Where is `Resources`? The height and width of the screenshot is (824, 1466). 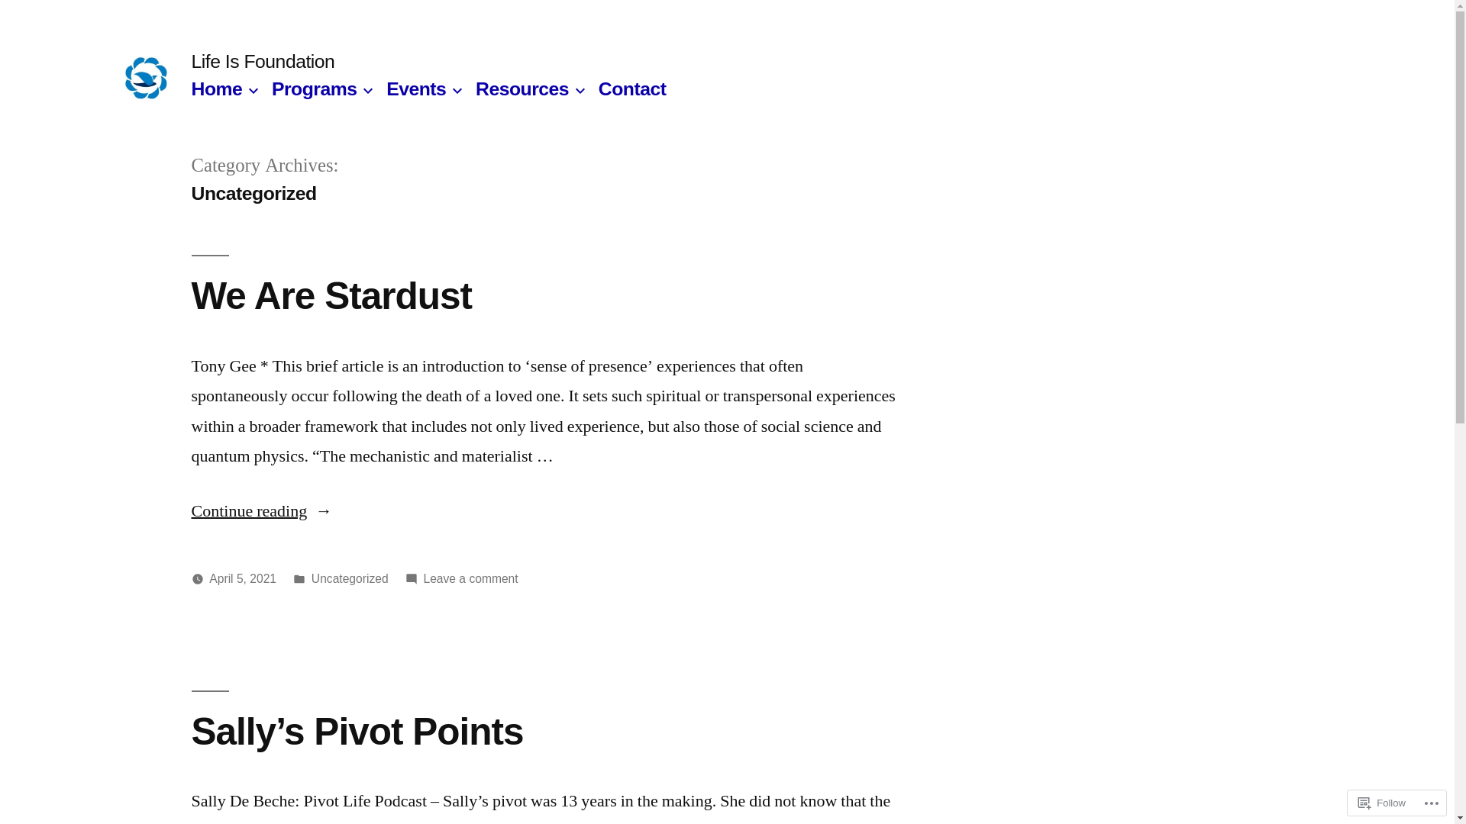 Resources is located at coordinates (522, 89).